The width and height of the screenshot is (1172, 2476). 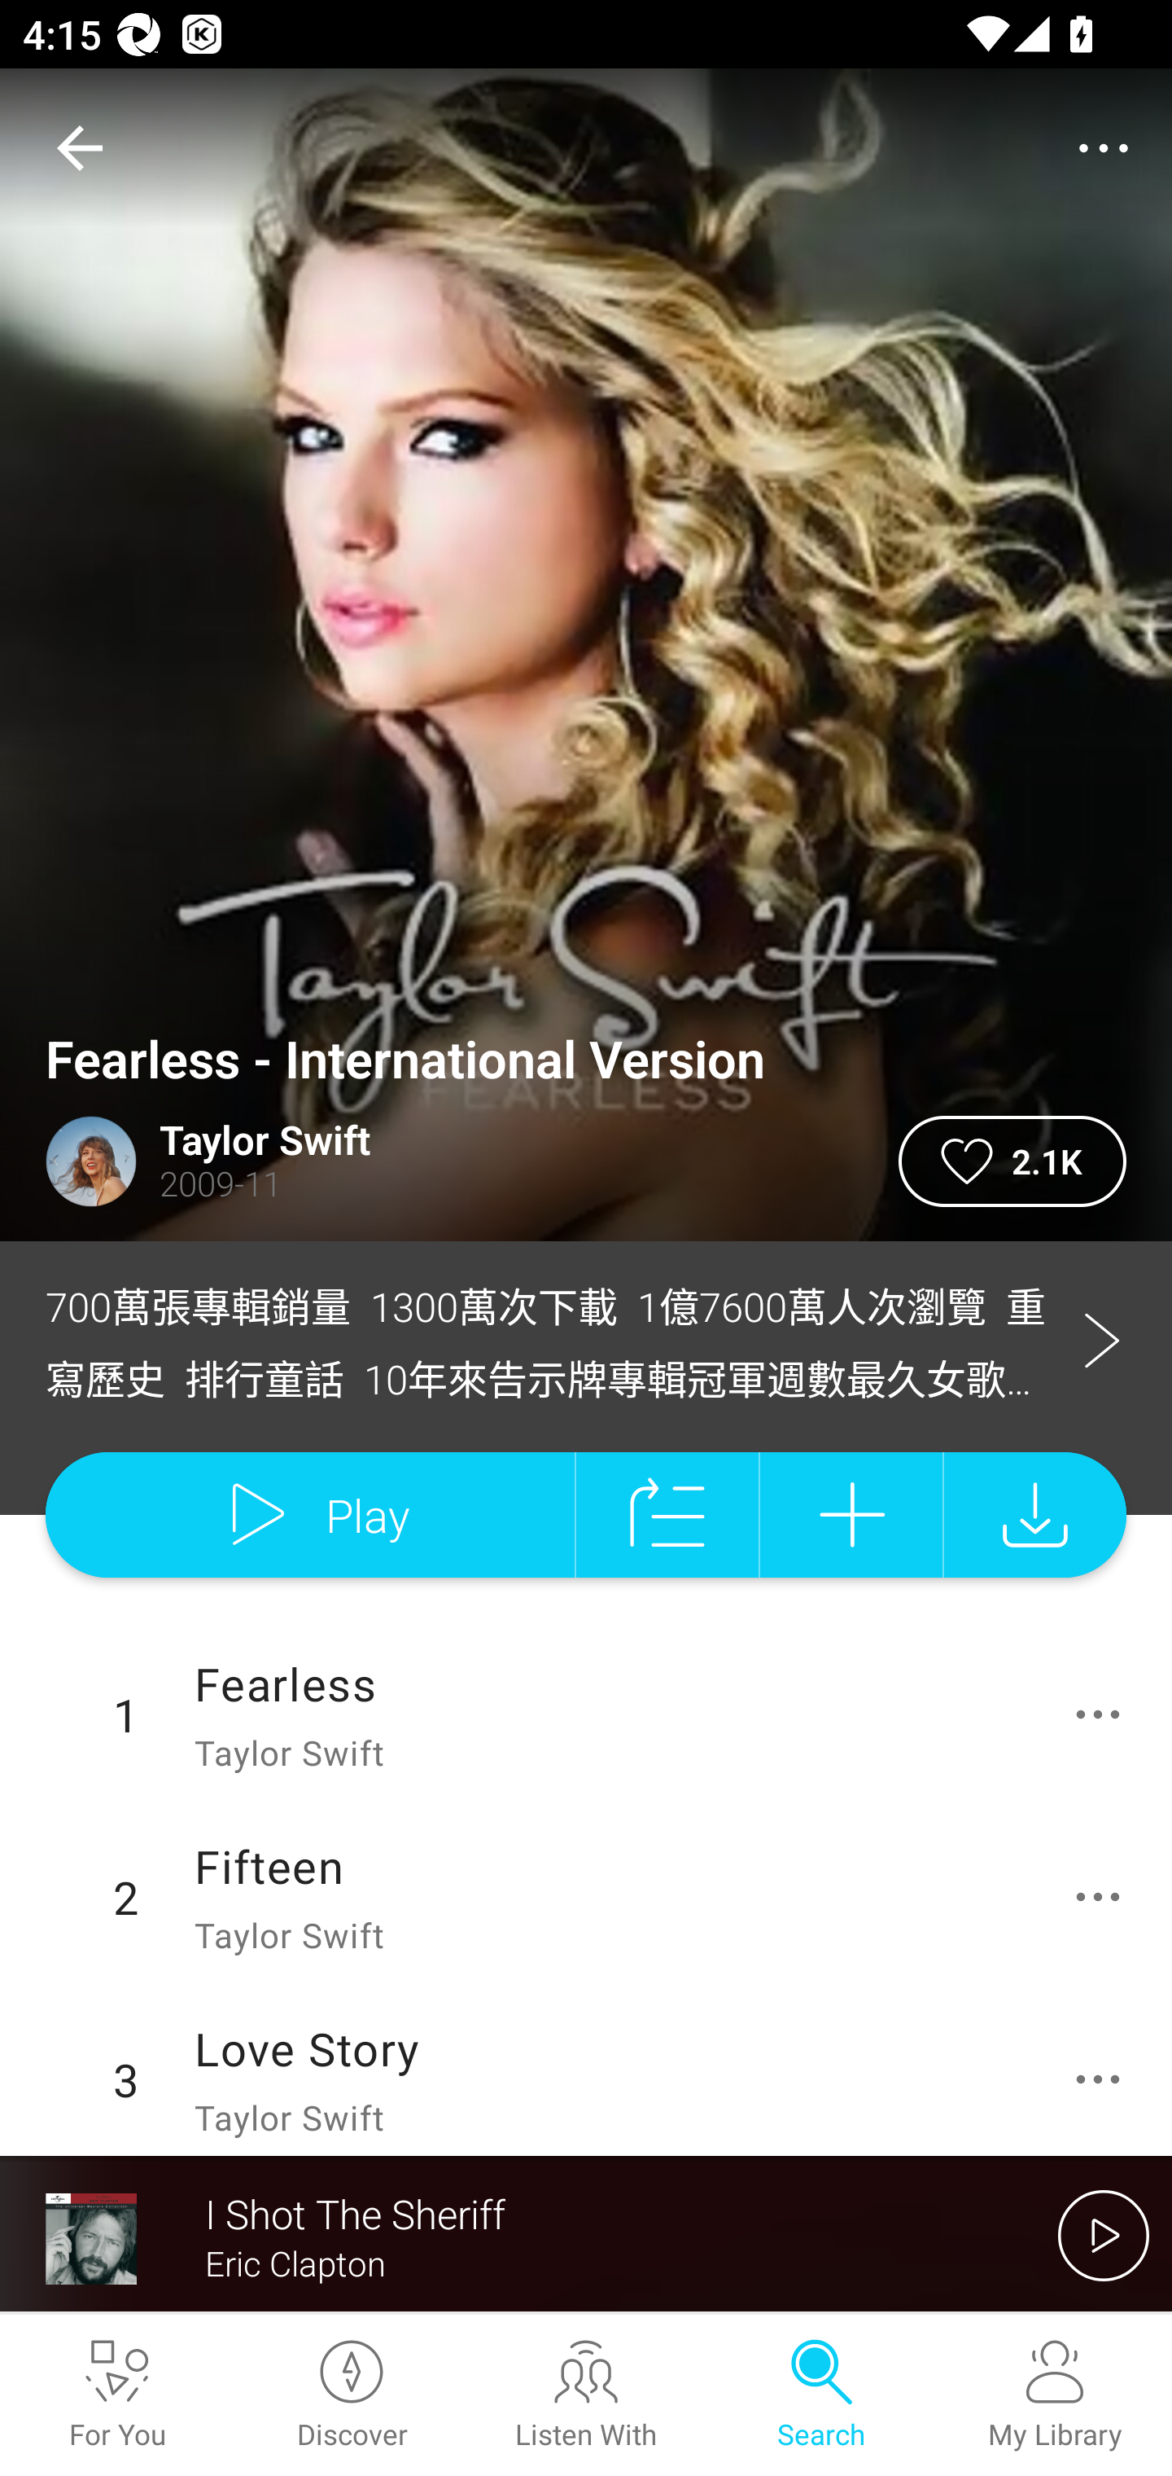 What do you see at coordinates (820, 2395) in the screenshot?
I see `Search` at bounding box center [820, 2395].